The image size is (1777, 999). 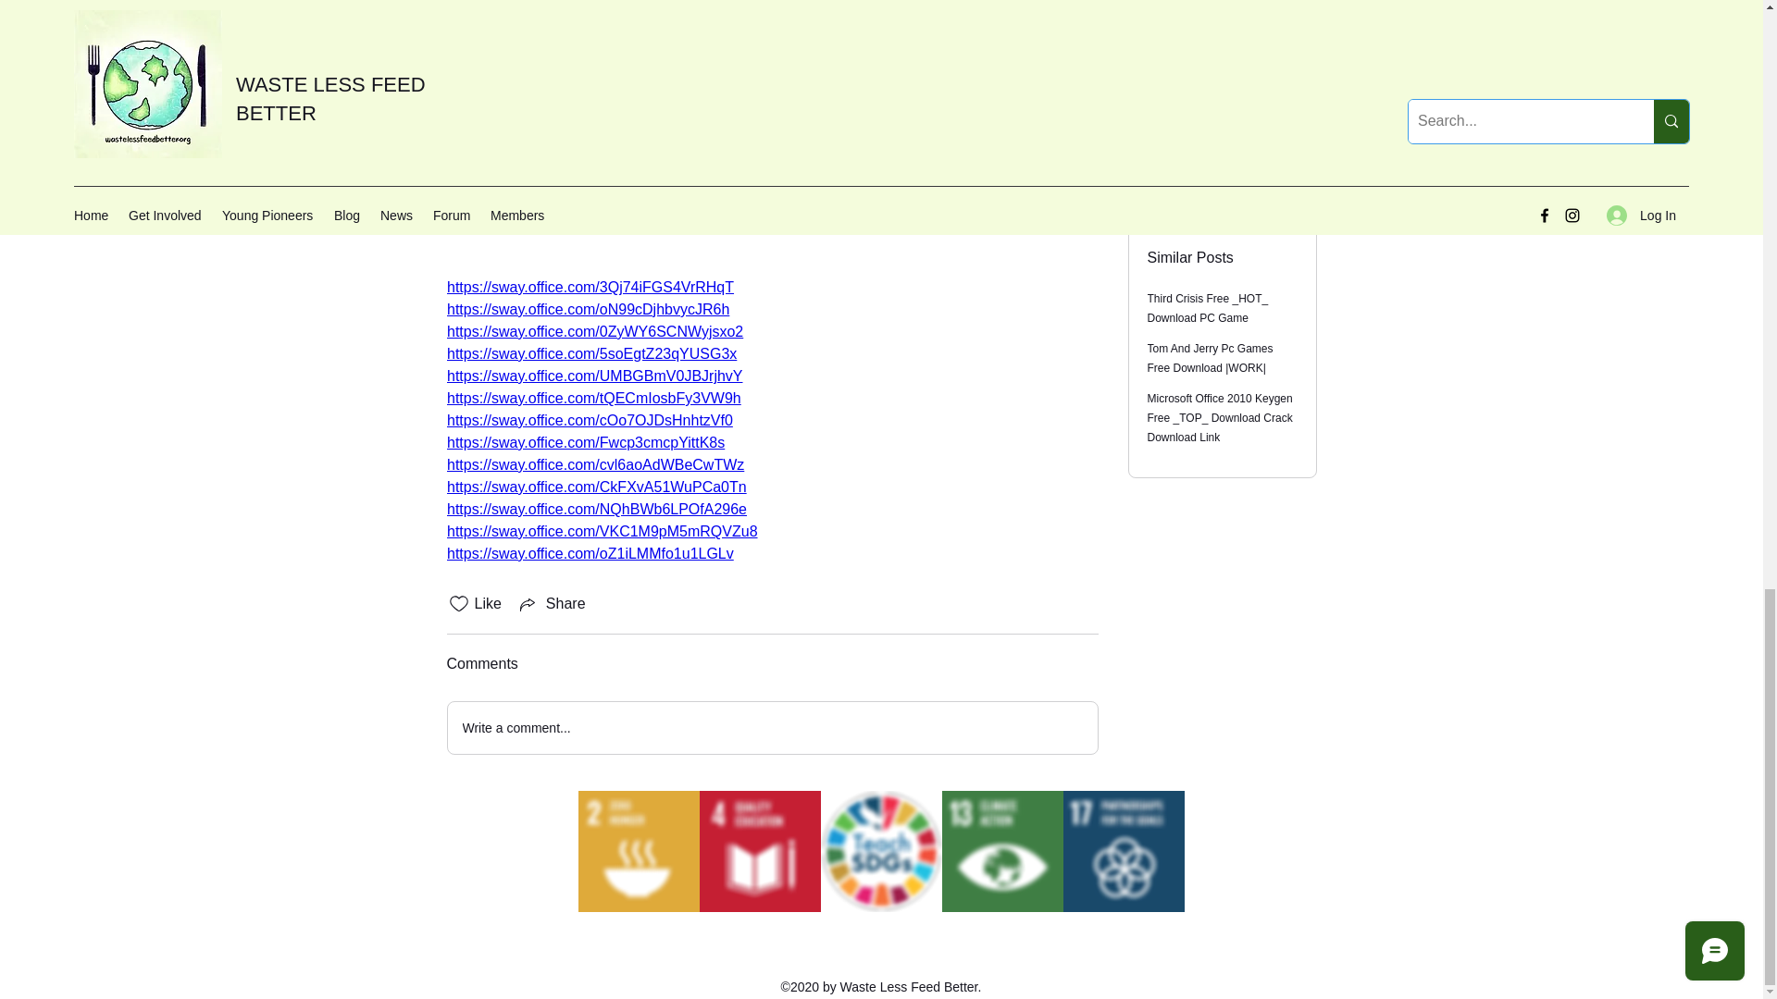 What do you see at coordinates (552, 604) in the screenshot?
I see `Share` at bounding box center [552, 604].